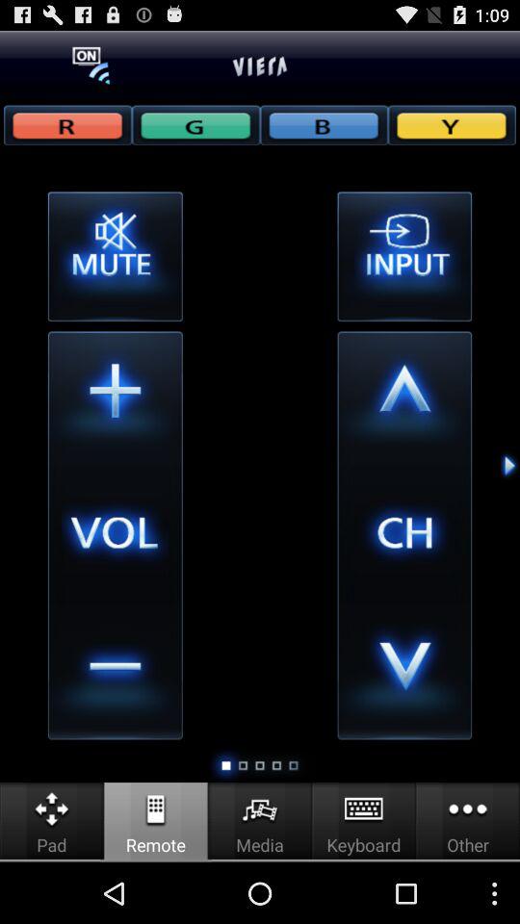 This screenshot has width=520, height=924. What do you see at coordinates (260, 808) in the screenshot?
I see `select the icon which is above the media option` at bounding box center [260, 808].